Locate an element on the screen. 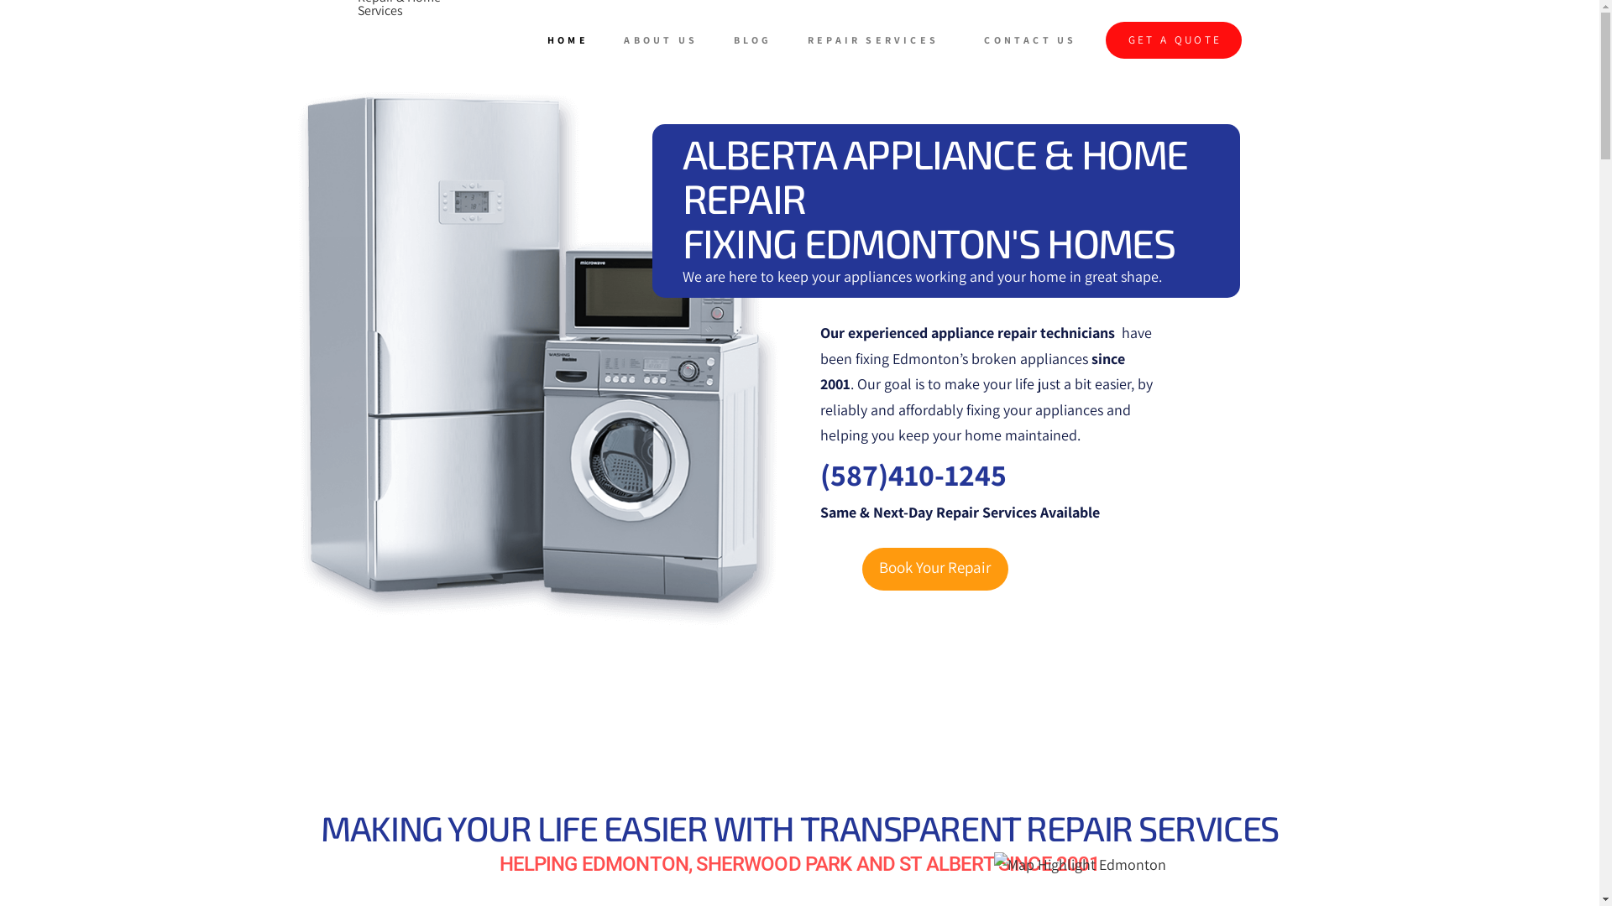 The width and height of the screenshot is (1612, 906). GET A QUOTE is located at coordinates (1174, 40).